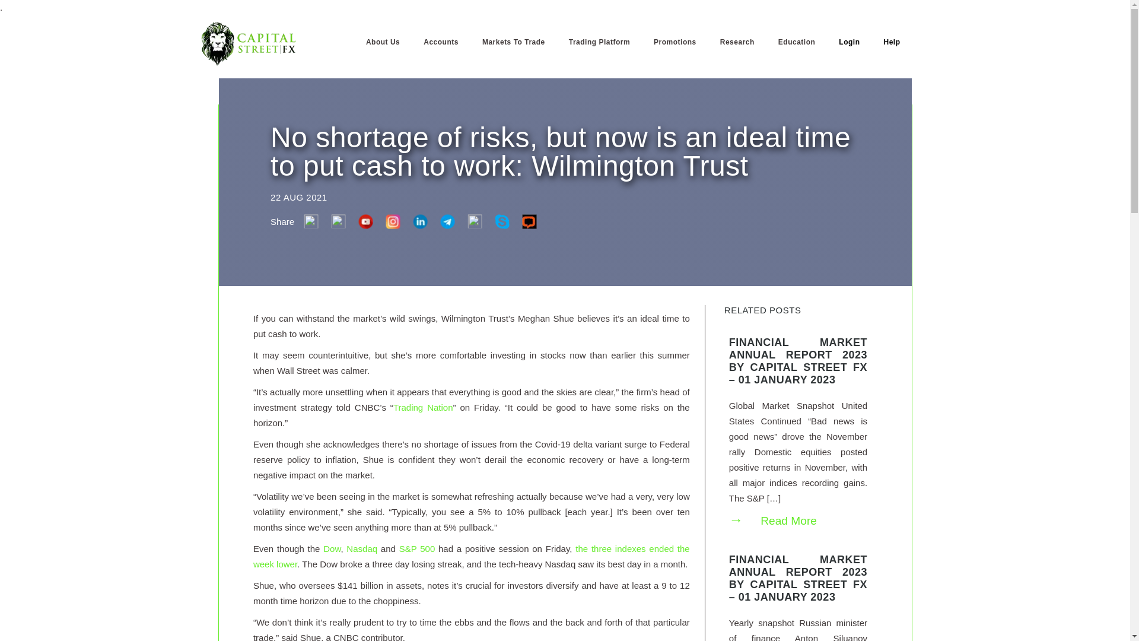  Describe the element at coordinates (474, 224) in the screenshot. I see `whatsapp` at that location.